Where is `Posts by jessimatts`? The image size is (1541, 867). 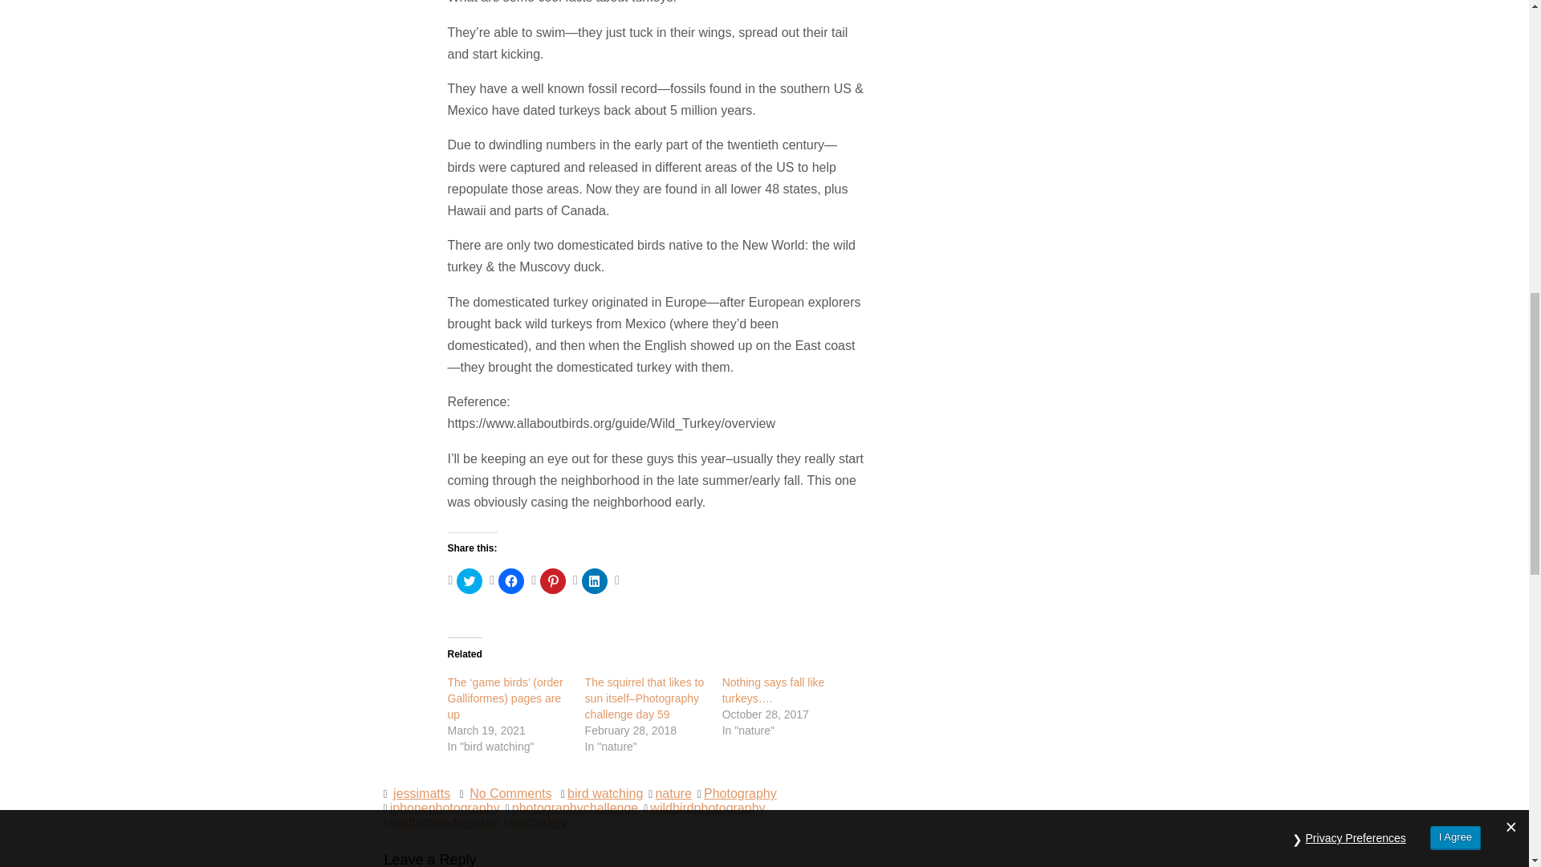 Posts by jessimatts is located at coordinates (421, 793).